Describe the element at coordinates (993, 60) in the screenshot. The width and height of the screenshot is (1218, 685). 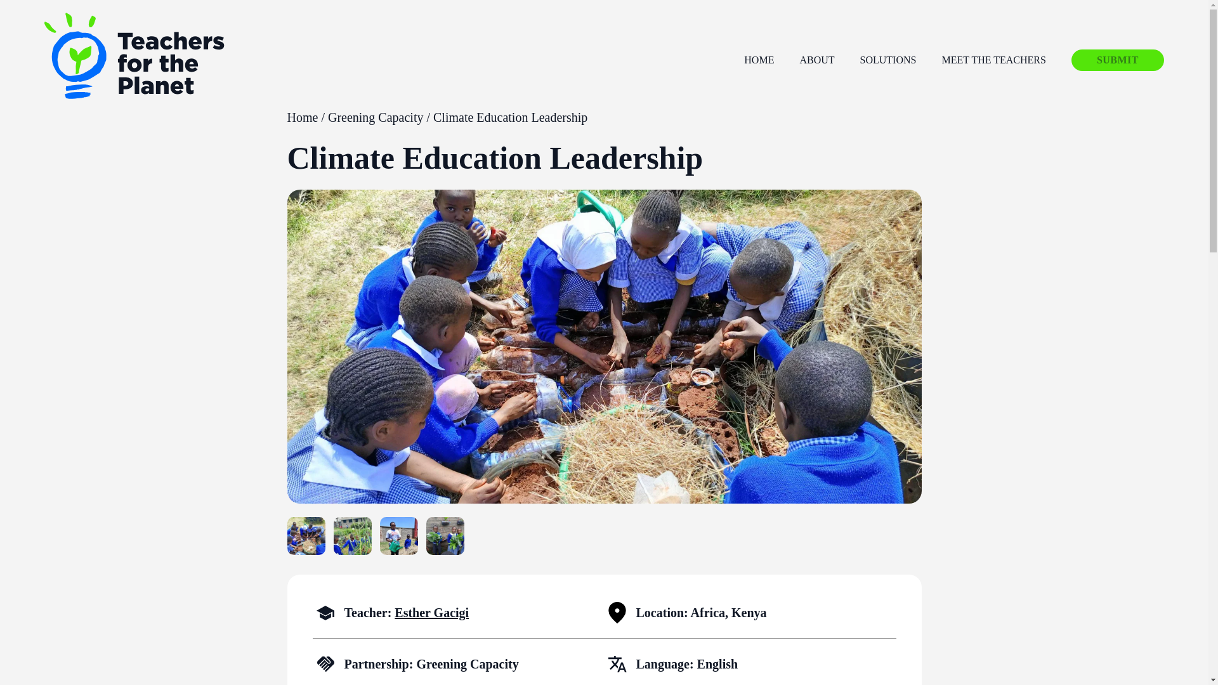
I see `MEET THE TEACHERS` at that location.